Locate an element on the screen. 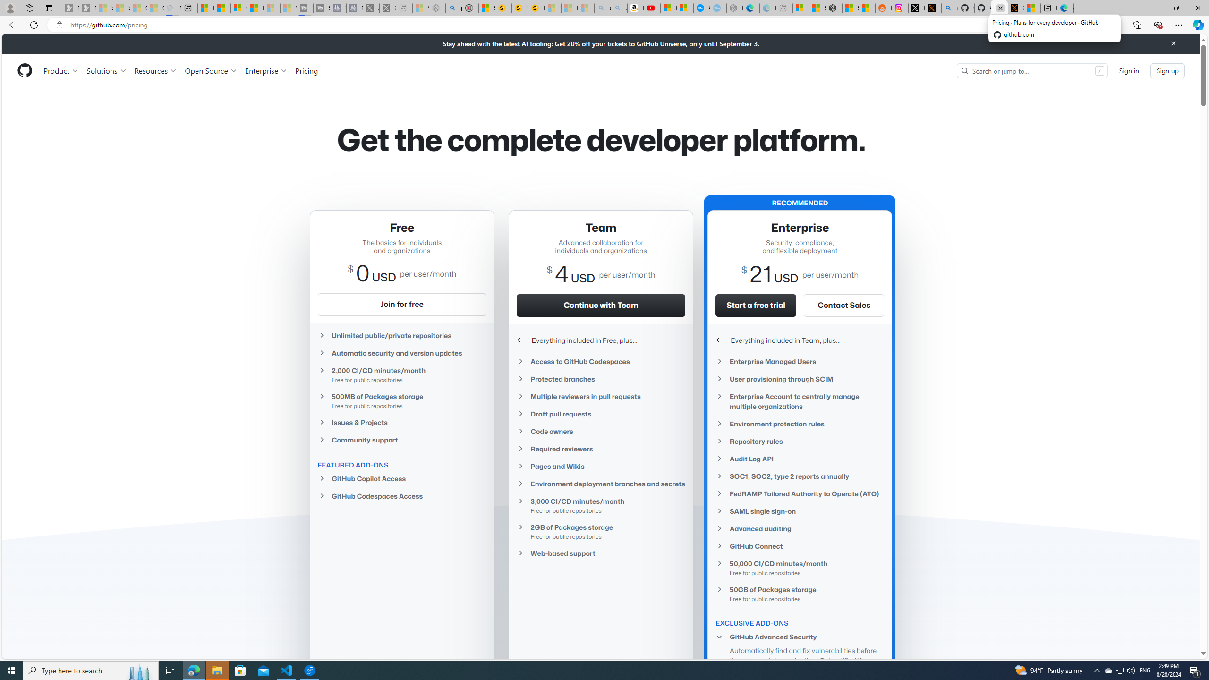 This screenshot has height=680, width=1209. Repository rules is located at coordinates (800, 441).